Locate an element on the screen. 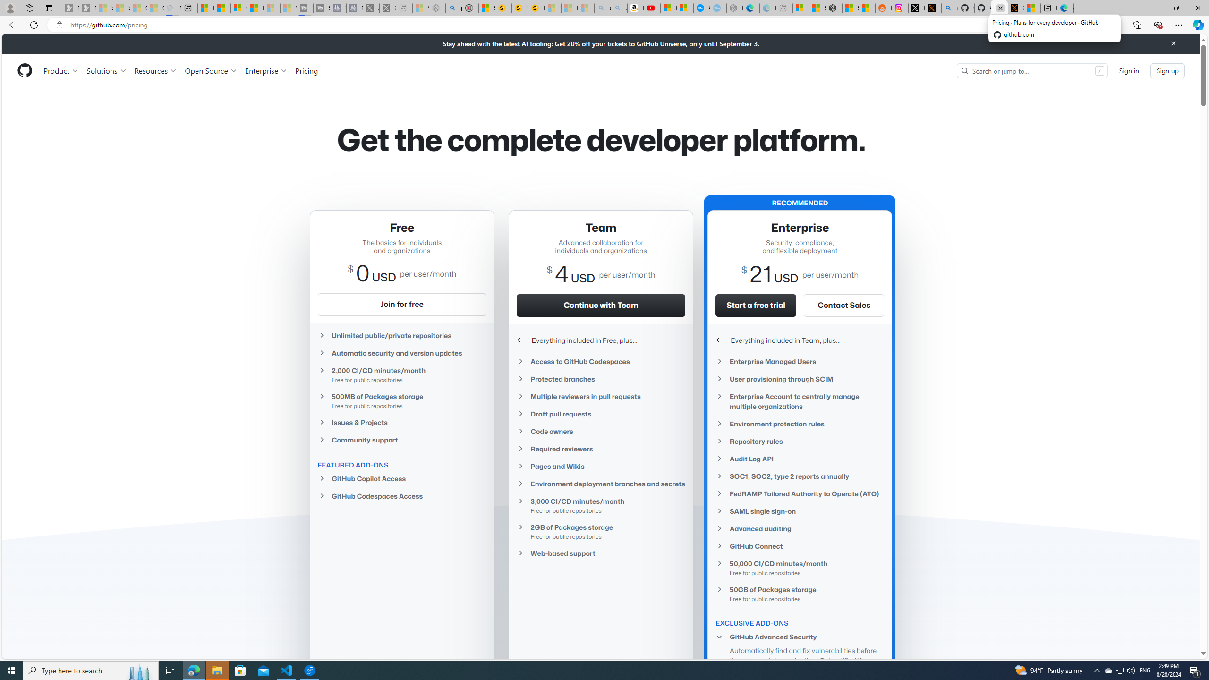 This screenshot has height=680, width=1209. Repository rules is located at coordinates (800, 441).